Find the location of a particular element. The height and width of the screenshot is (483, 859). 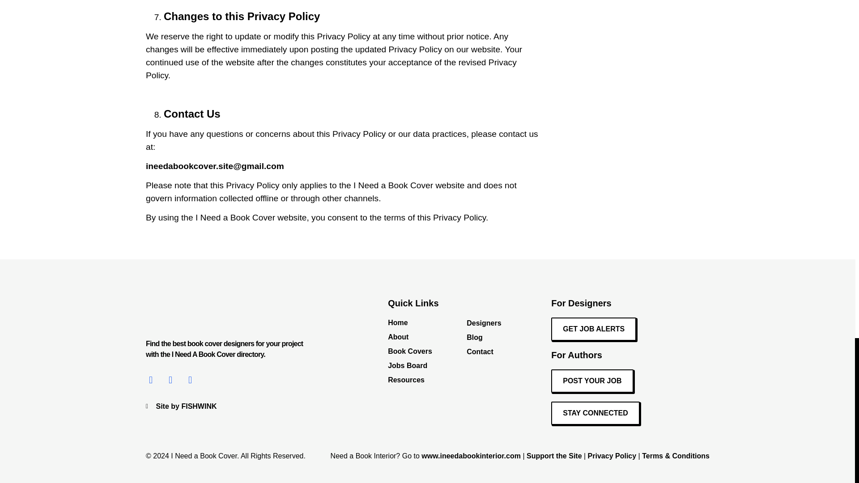

STAY CONNECTED is located at coordinates (595, 413).